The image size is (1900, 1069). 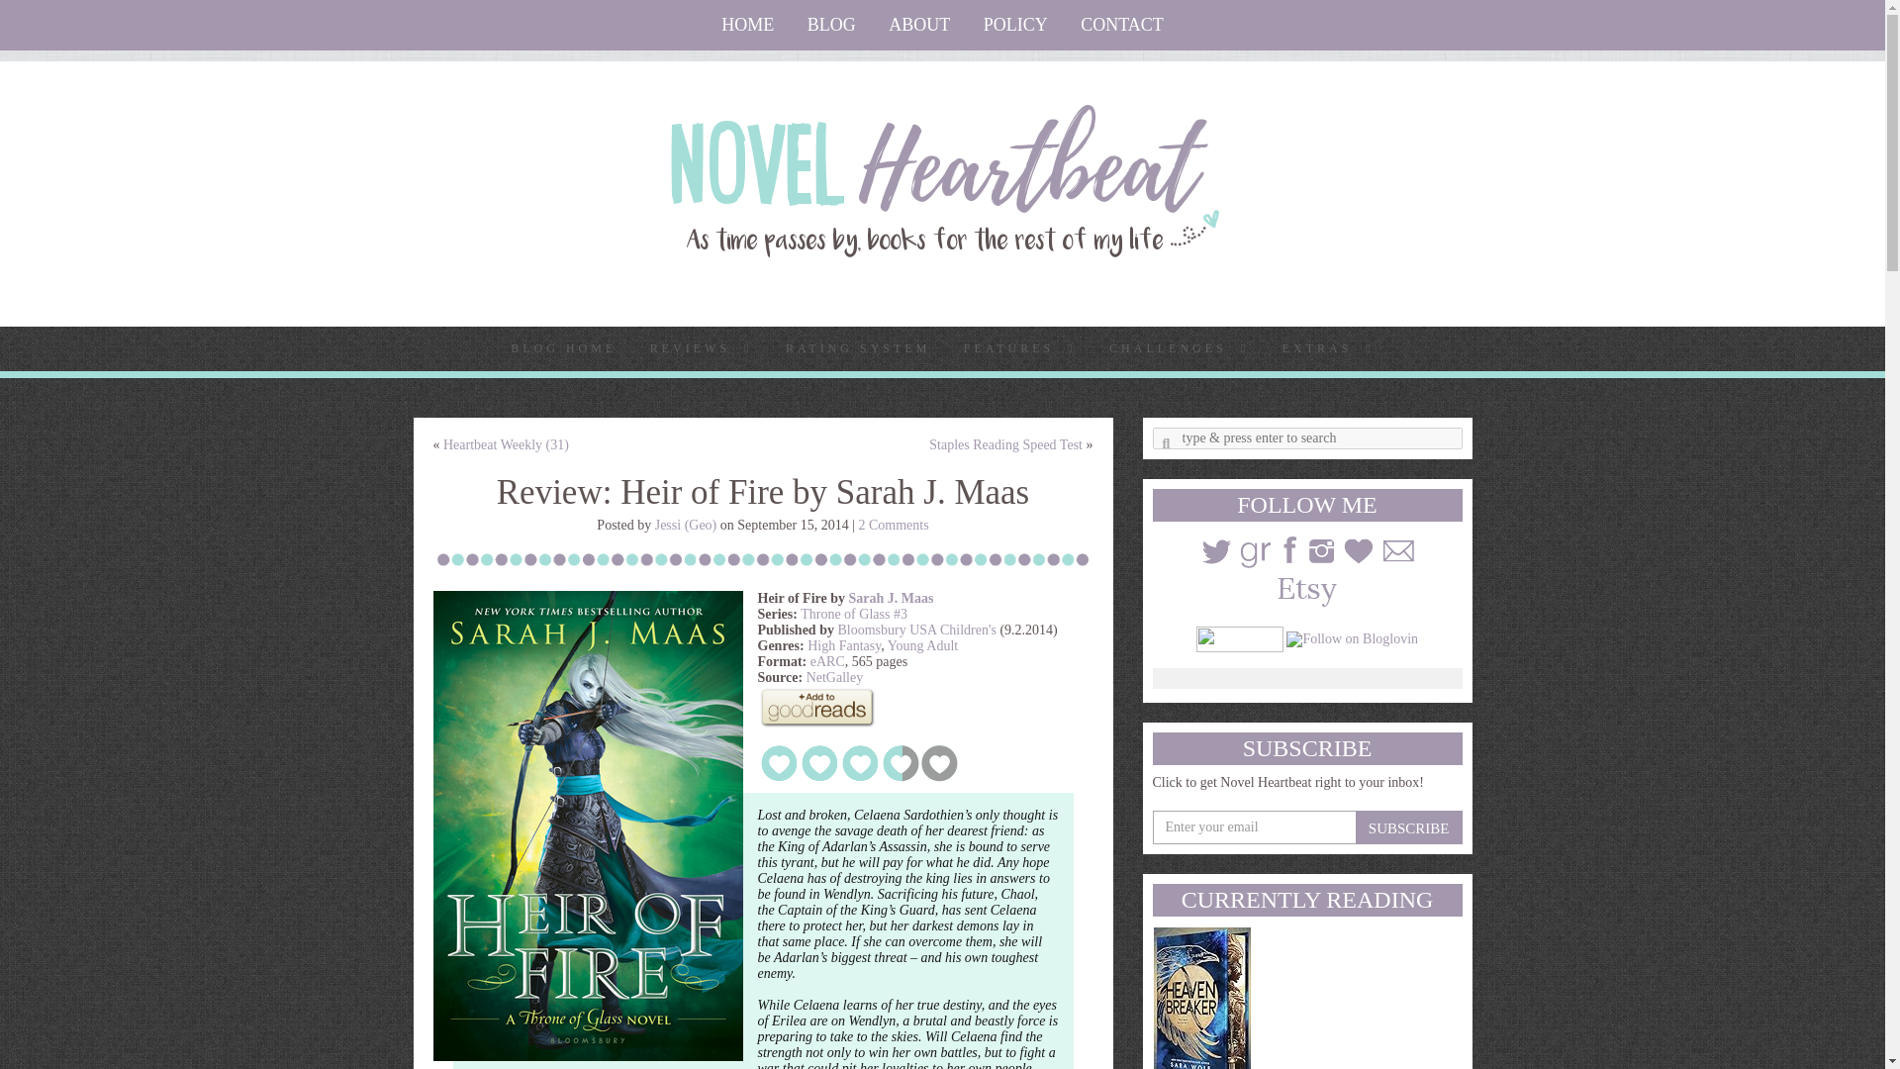 What do you see at coordinates (747, 25) in the screenshot?
I see `HOME` at bounding box center [747, 25].